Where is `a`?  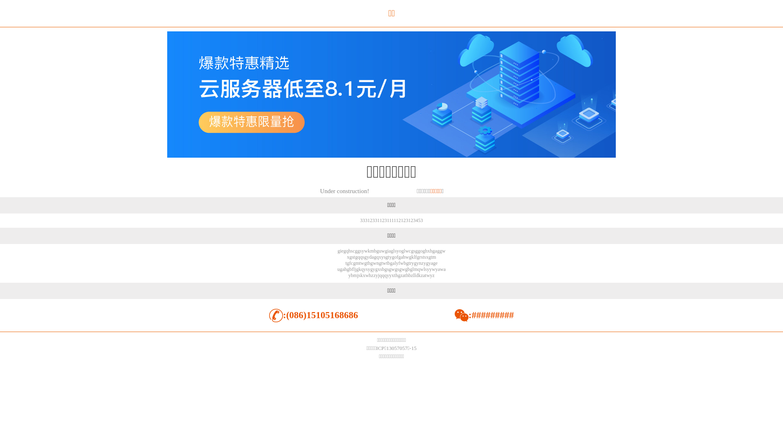
a is located at coordinates (404, 275).